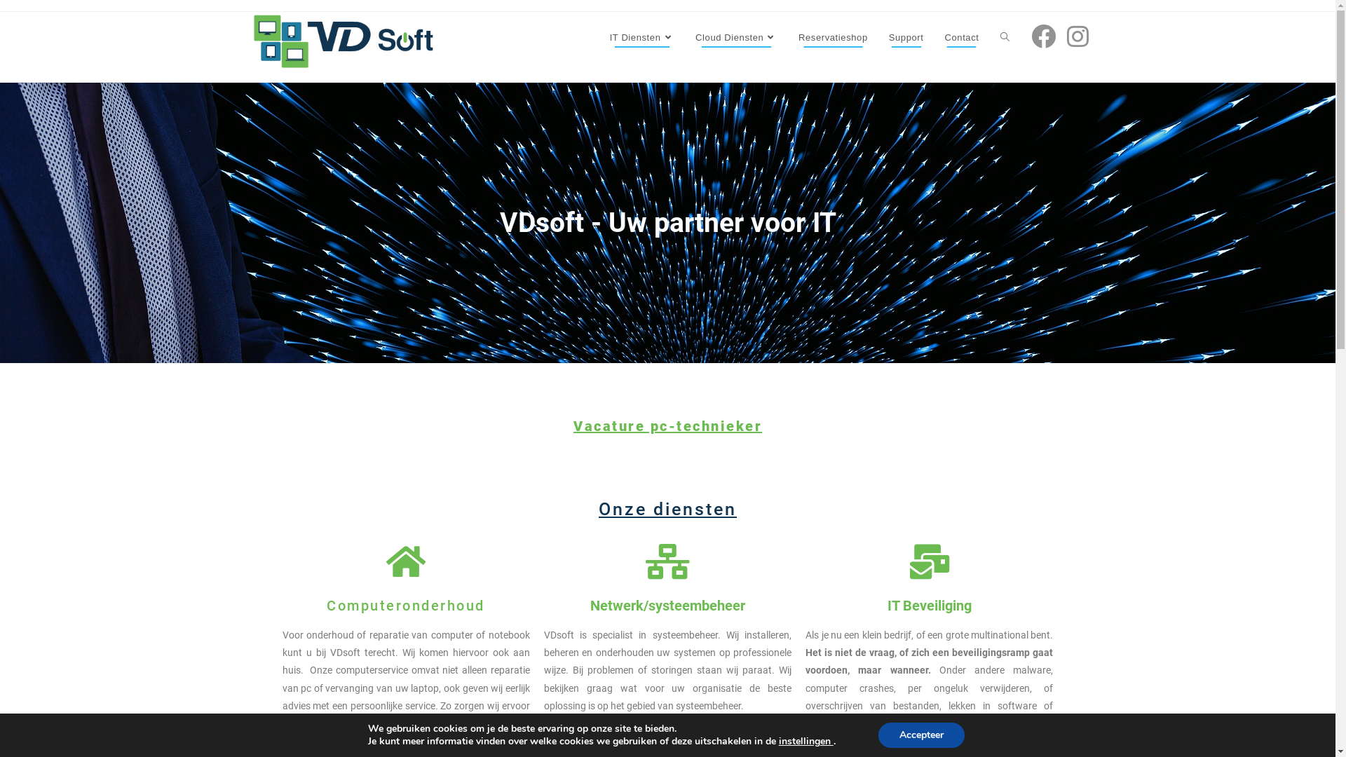  I want to click on Support, so click(906, 38).